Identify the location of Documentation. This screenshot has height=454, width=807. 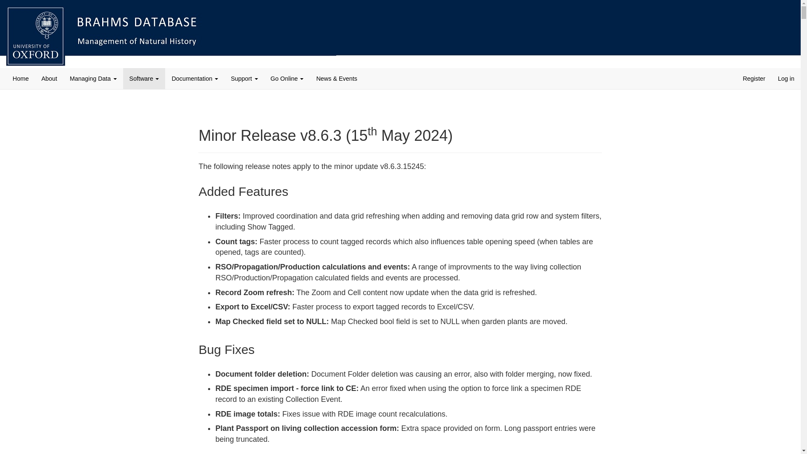
(195, 78).